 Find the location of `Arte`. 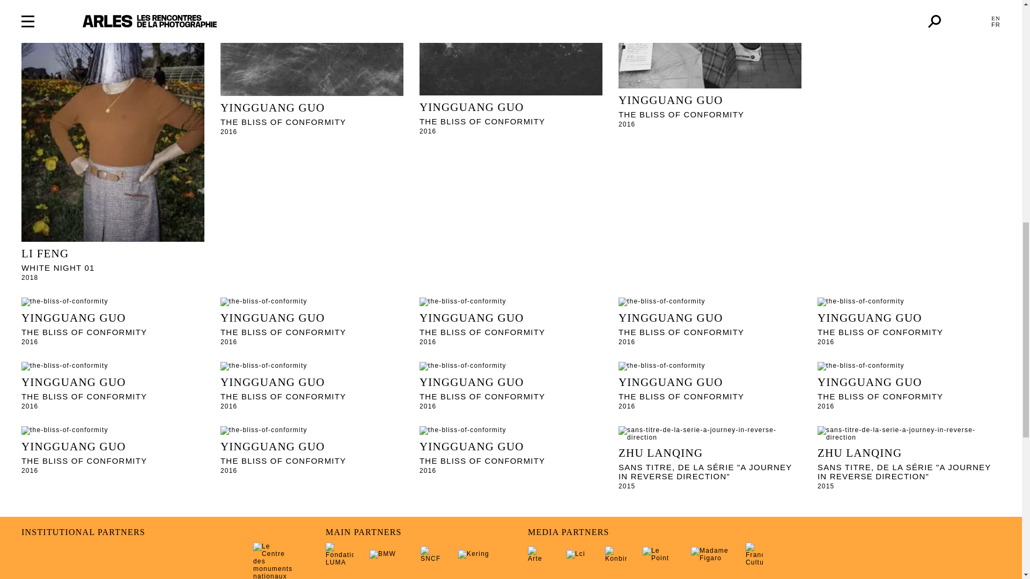

Arte is located at coordinates (539, 554).